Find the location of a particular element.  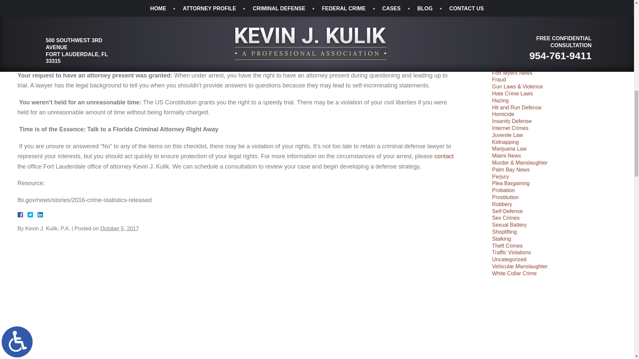

2017-10-05T15:45:09-0700 is located at coordinates (119, 228).